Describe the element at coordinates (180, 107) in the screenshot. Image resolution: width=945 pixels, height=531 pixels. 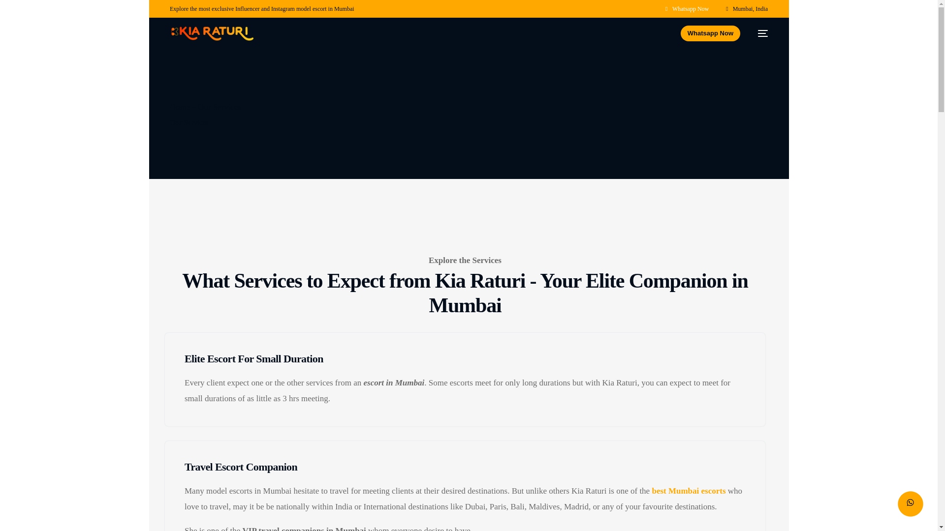
I see `Home` at that location.